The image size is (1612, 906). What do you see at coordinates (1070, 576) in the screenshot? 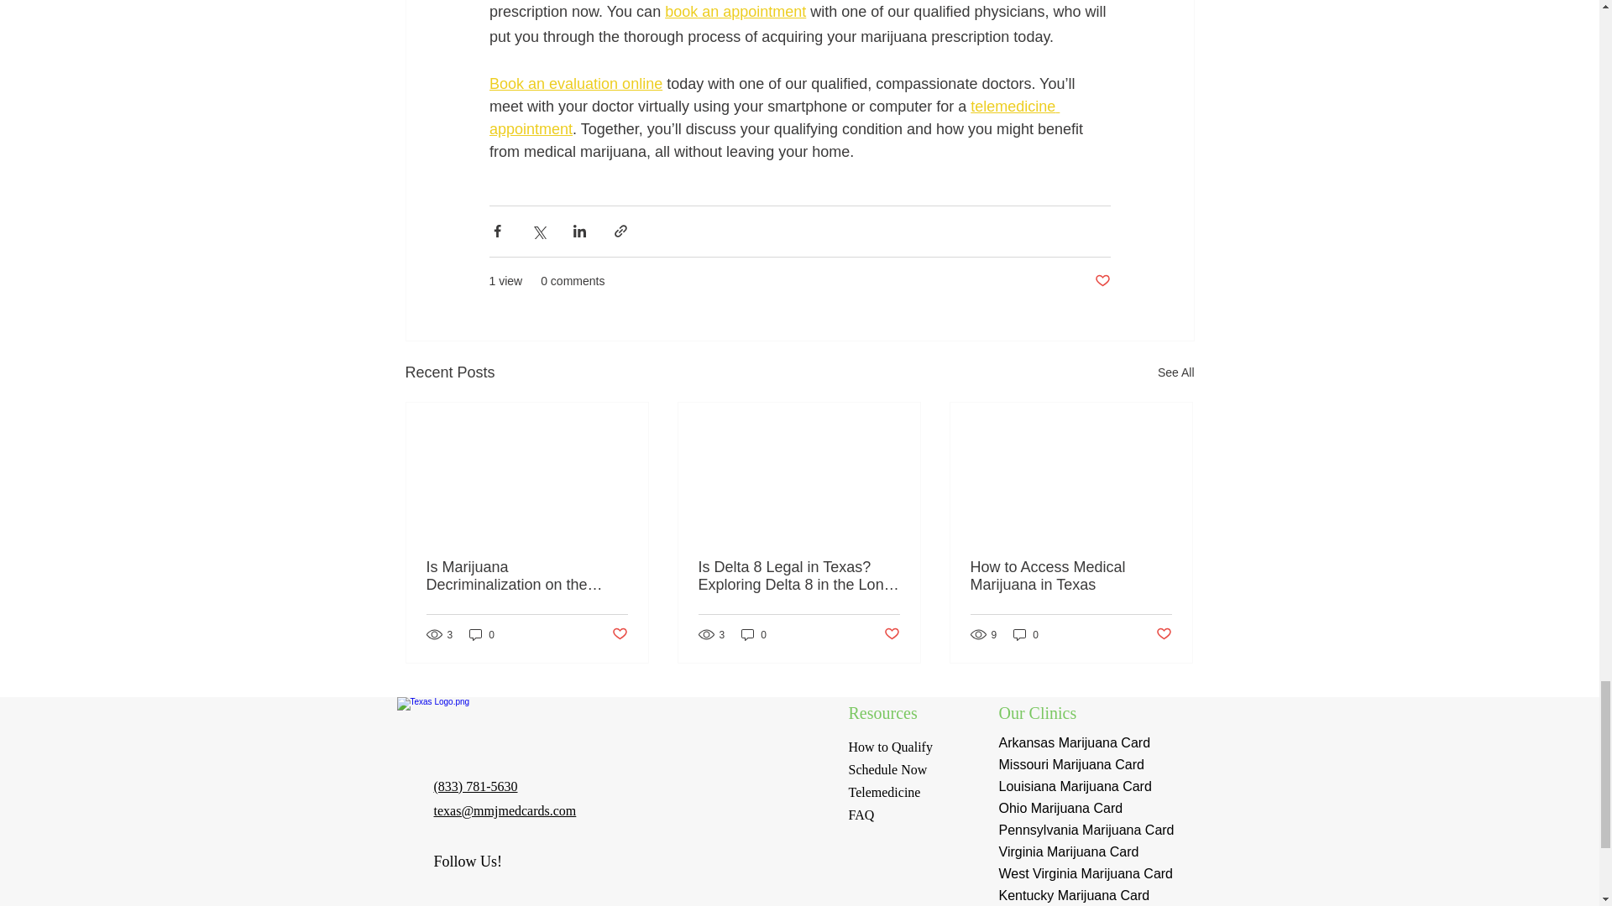
I see `How to Access Medical Marijuana in Texas` at bounding box center [1070, 576].